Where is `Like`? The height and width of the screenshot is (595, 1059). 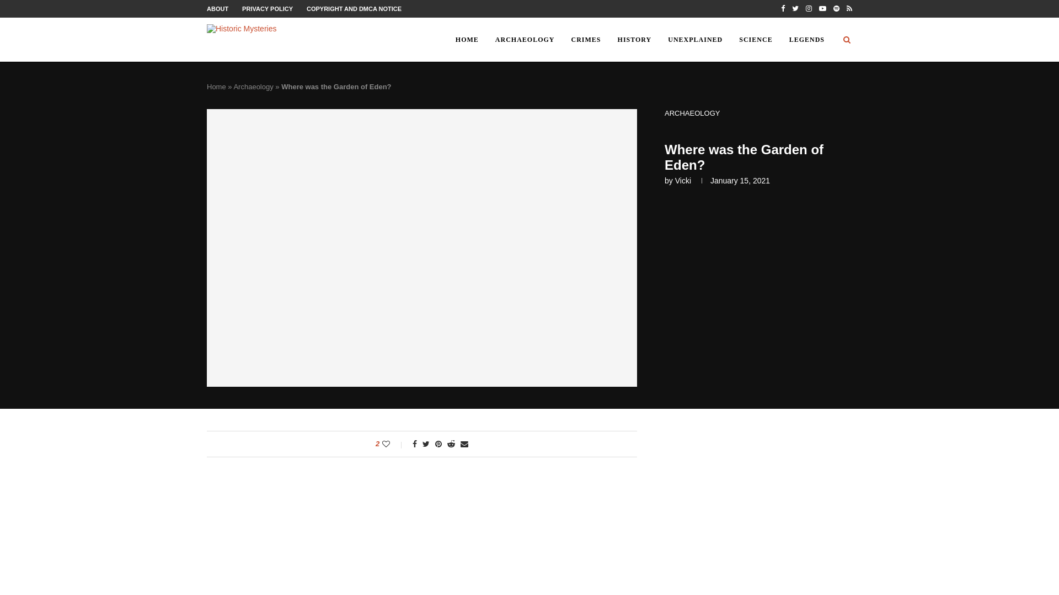 Like is located at coordinates (393, 444).